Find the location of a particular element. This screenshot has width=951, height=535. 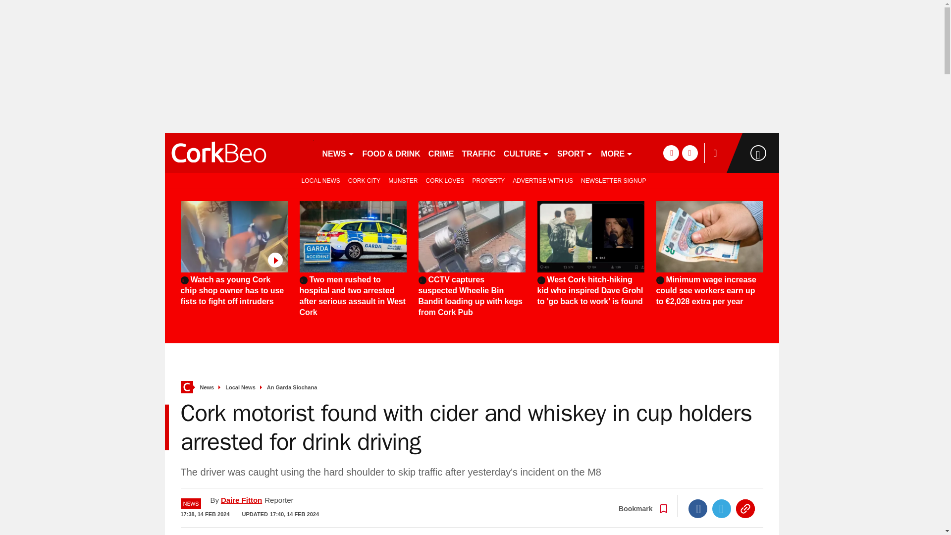

corklive is located at coordinates (239, 153).